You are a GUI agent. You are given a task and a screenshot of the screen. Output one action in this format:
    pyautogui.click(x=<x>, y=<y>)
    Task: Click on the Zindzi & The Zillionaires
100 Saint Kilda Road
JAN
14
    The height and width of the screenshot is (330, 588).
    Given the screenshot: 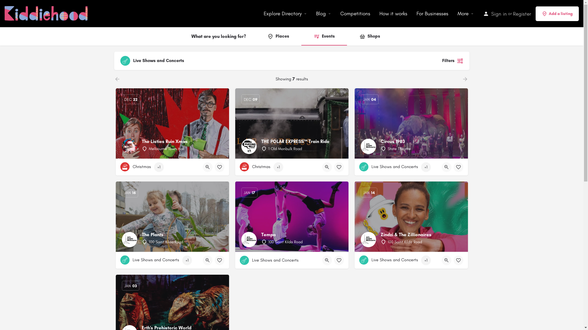 What is the action you would take?
    pyautogui.click(x=411, y=217)
    